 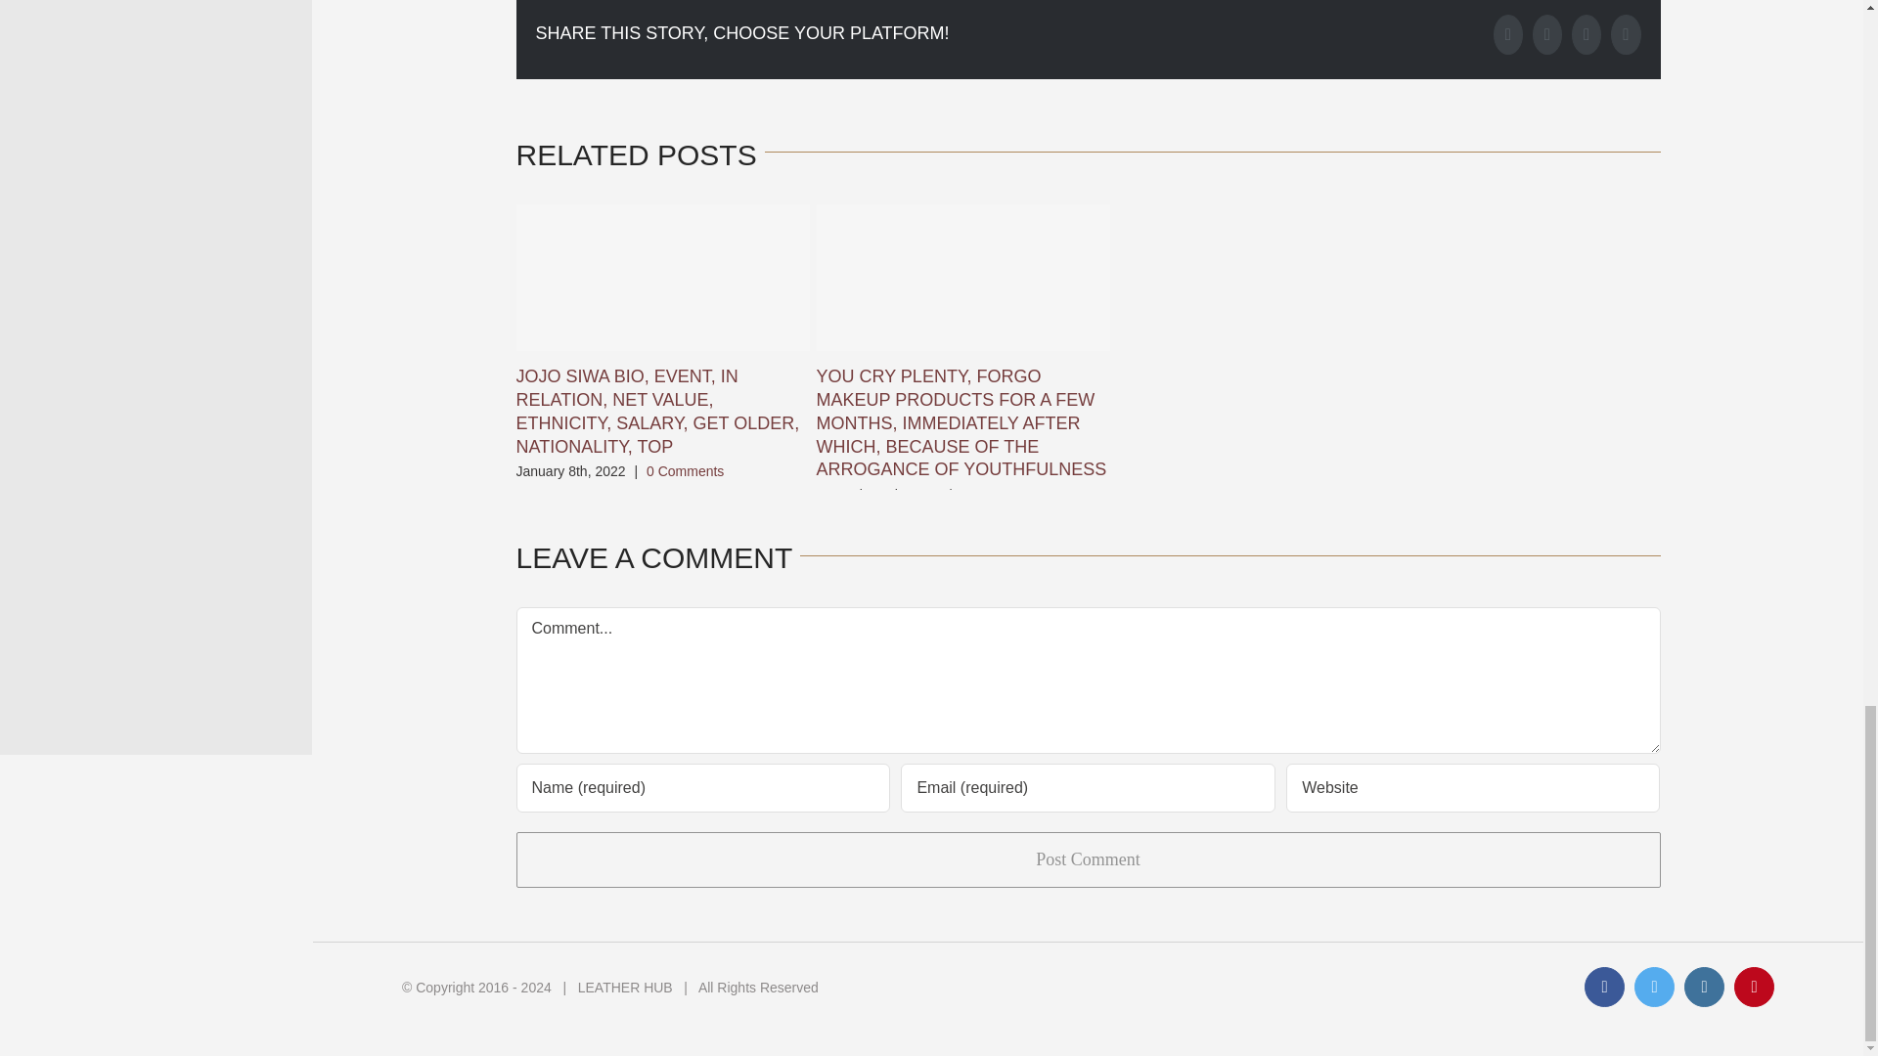 I want to click on Tumblr, so click(x=1587, y=35).